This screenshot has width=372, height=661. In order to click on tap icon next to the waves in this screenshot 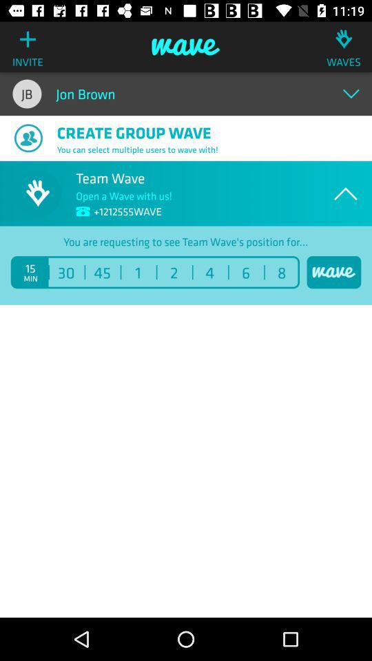, I will do `click(186, 47)`.